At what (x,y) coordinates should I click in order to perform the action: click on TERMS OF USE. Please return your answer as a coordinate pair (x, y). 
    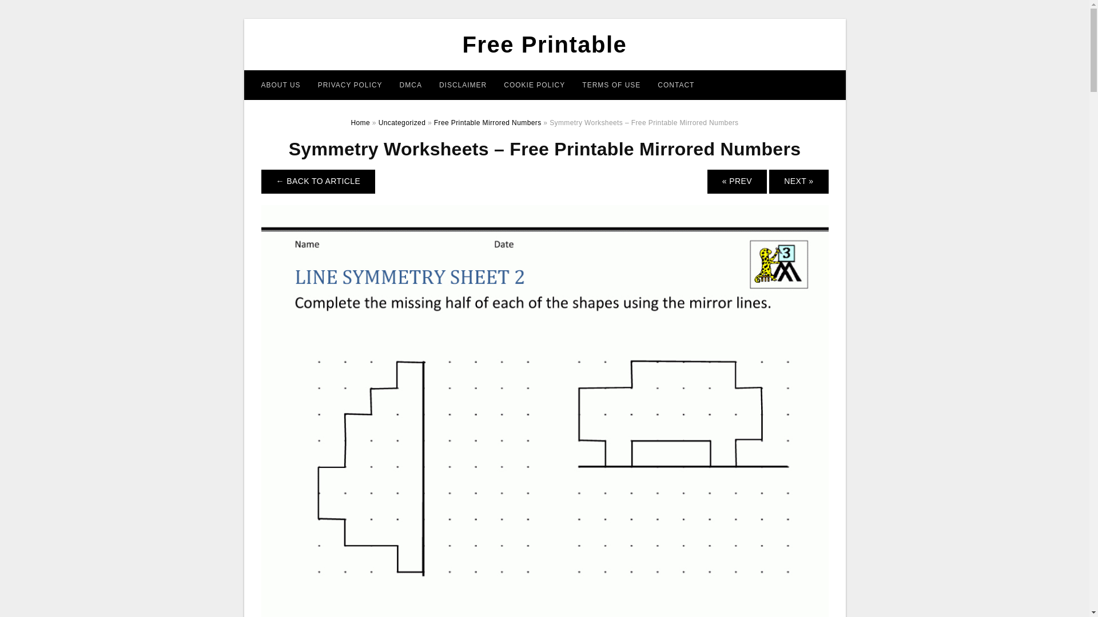
    Looking at the image, I should click on (611, 85).